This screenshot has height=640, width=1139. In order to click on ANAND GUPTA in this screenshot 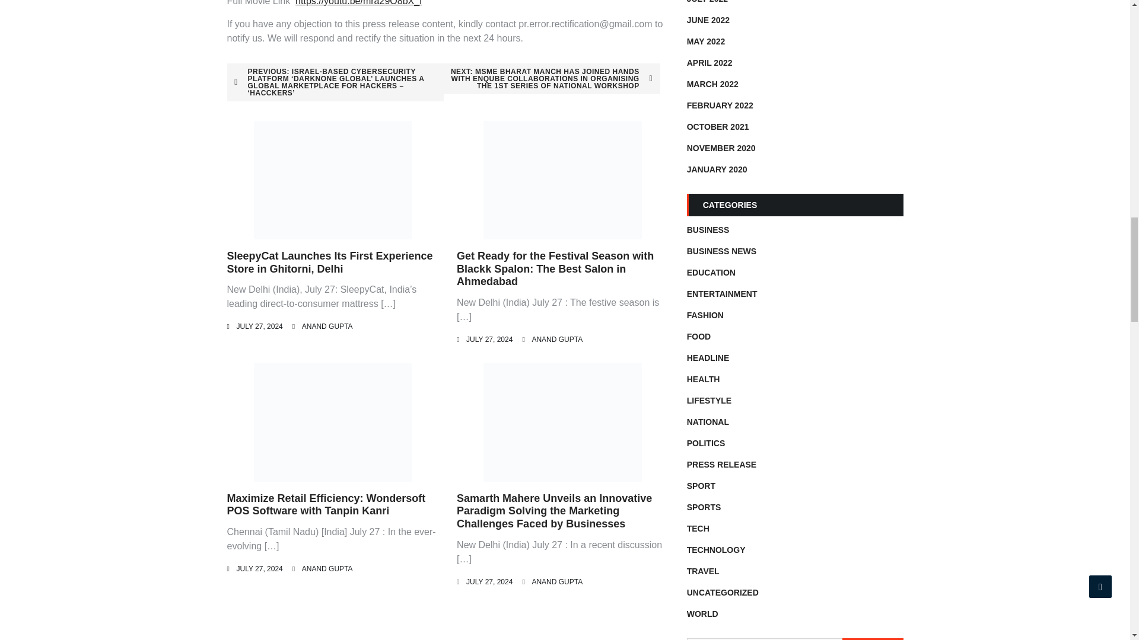, I will do `click(327, 568)`.